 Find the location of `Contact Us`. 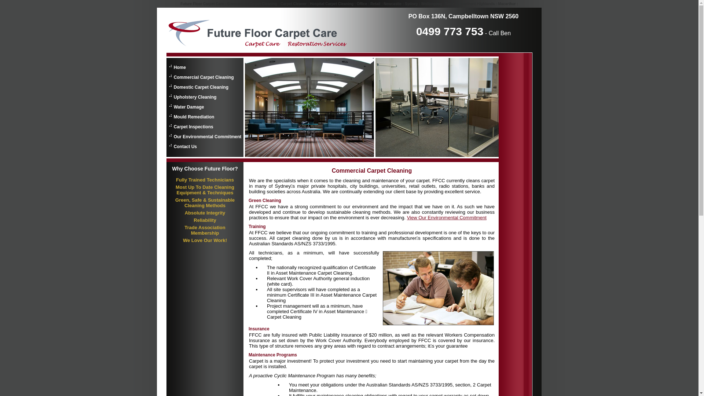

Contact Us is located at coordinates (186, 147).